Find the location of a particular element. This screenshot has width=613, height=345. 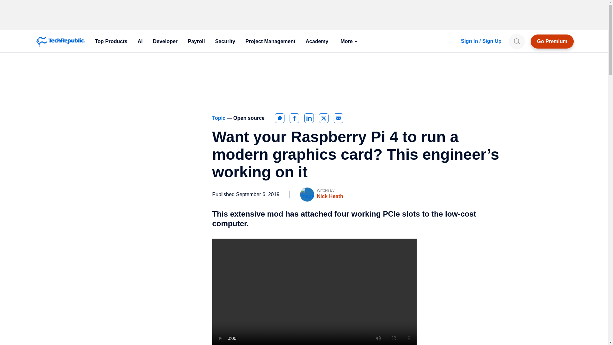

Academy is located at coordinates (317, 42).